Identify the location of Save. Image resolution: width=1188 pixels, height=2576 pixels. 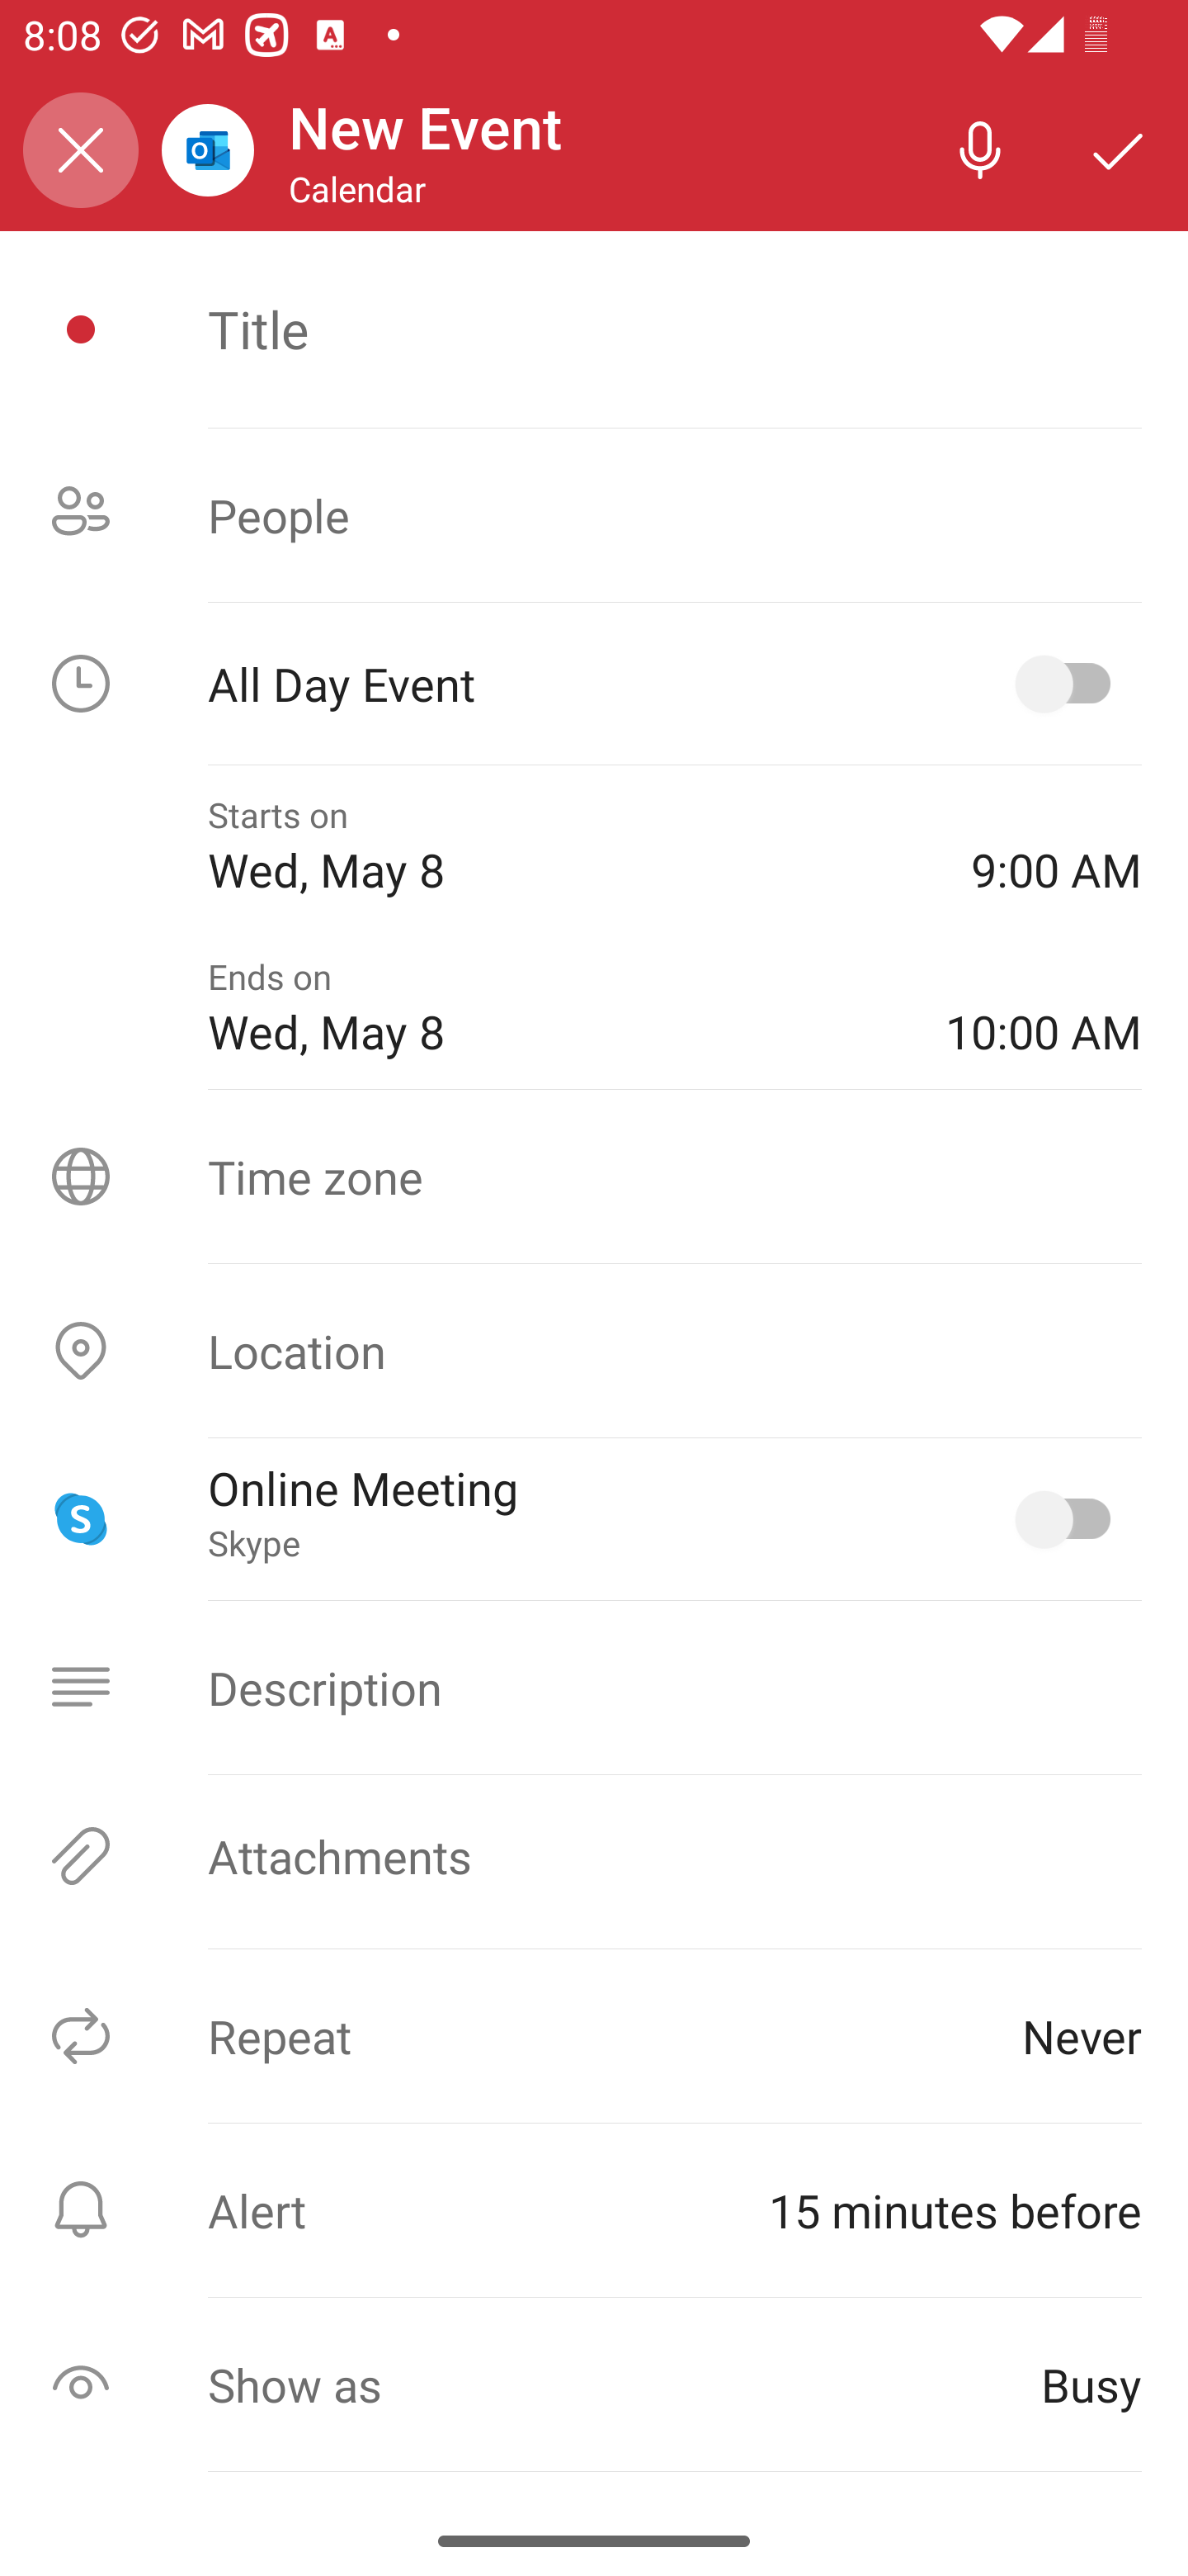
(1119, 149).